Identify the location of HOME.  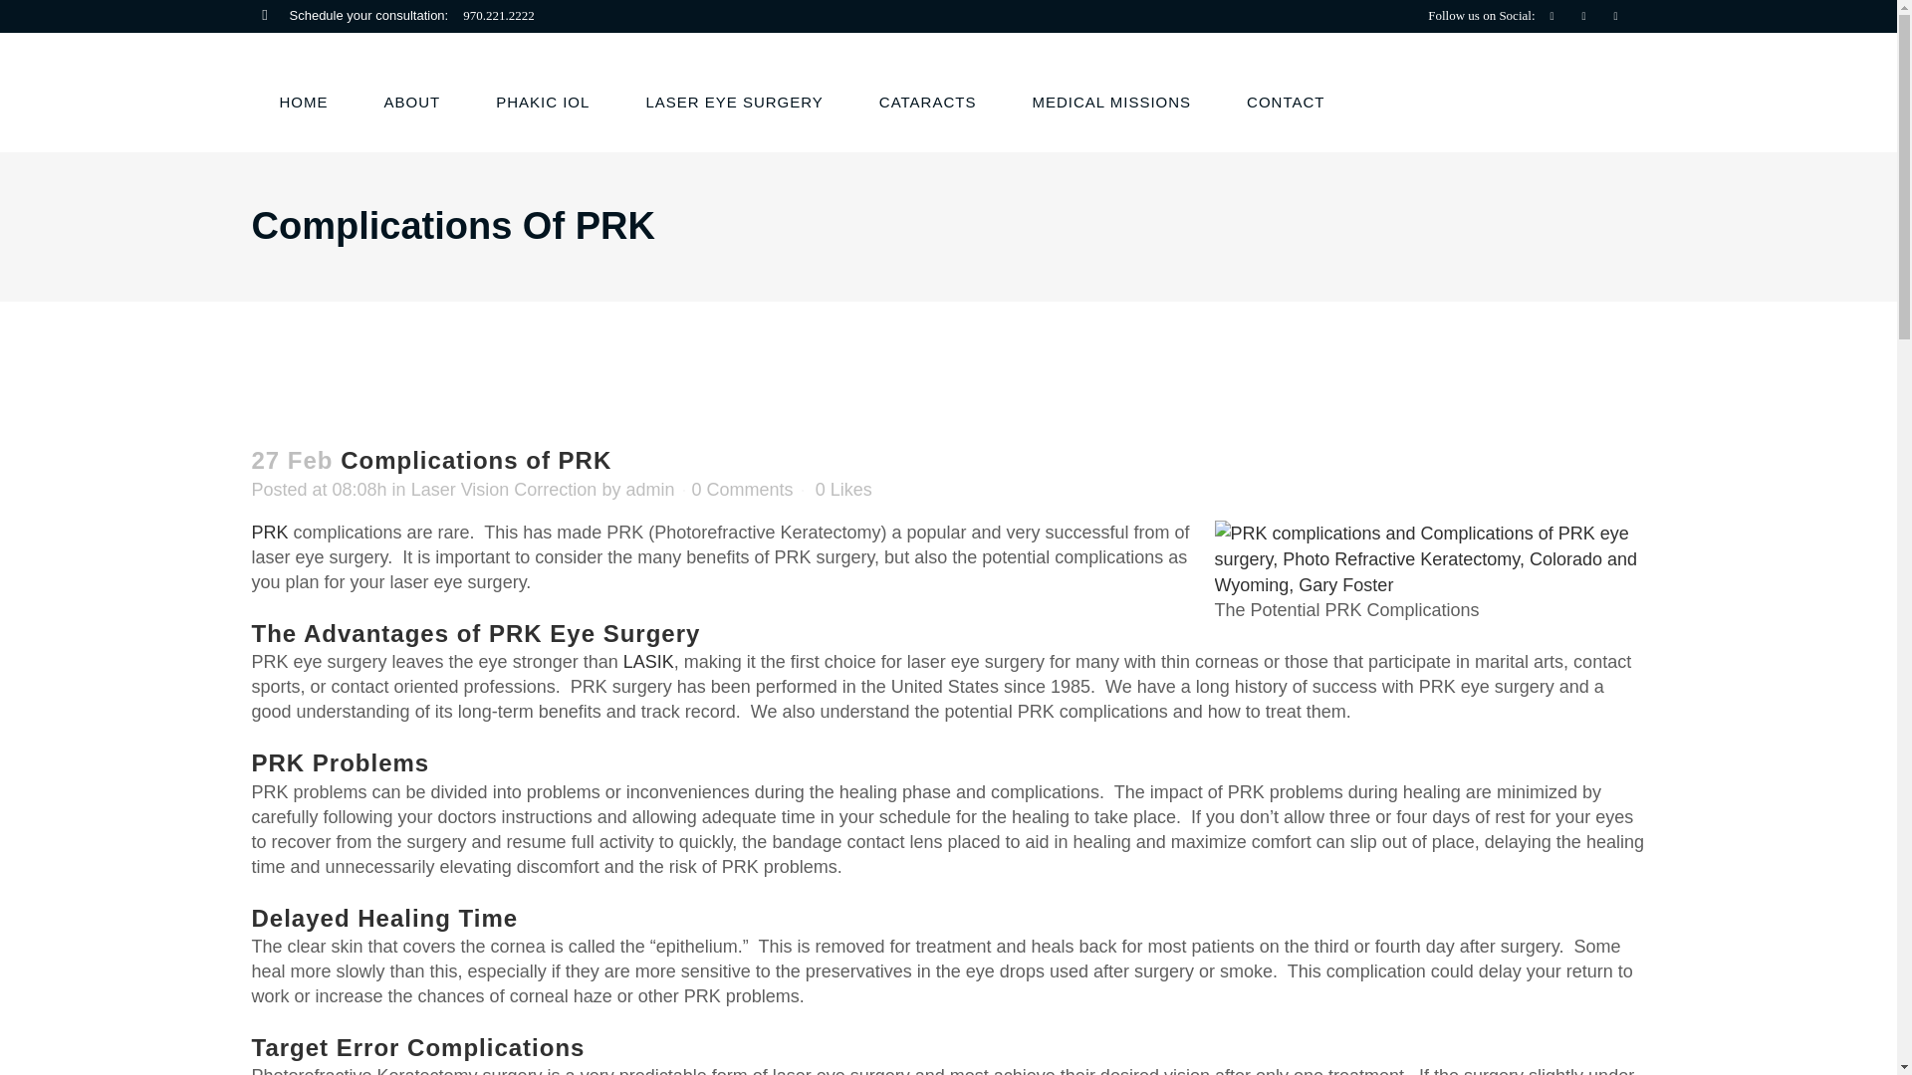
(303, 102).